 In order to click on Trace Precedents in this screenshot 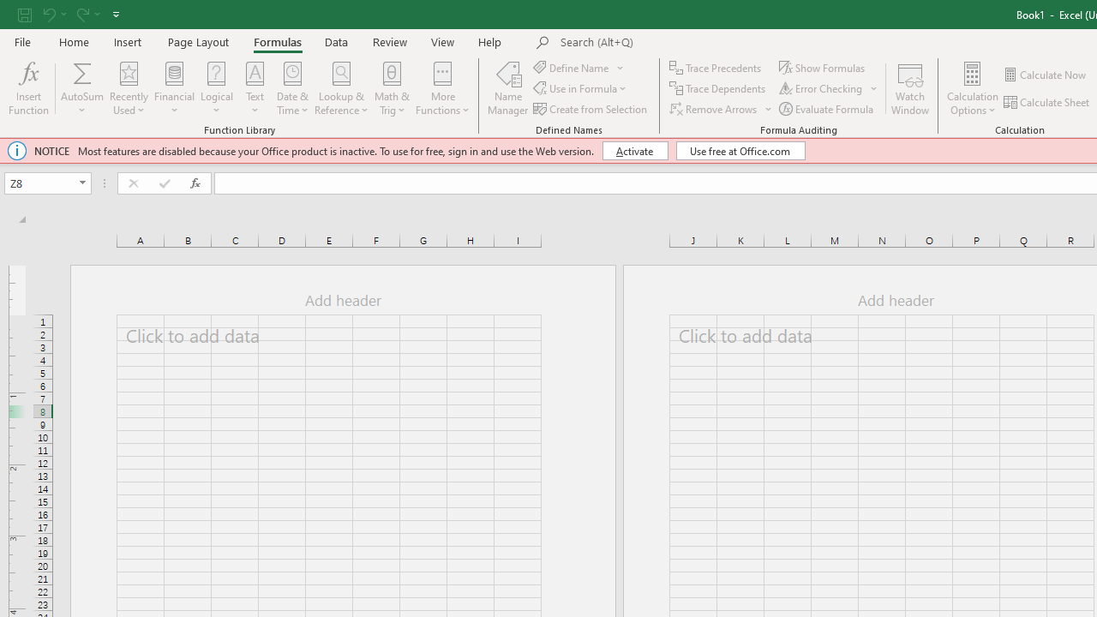, I will do `click(716, 67)`.